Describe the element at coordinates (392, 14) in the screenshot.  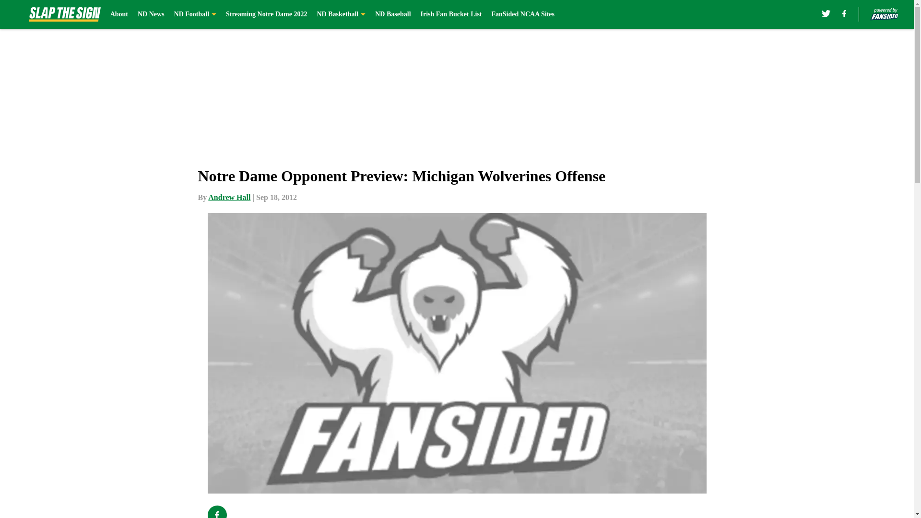
I see `ND Baseball` at that location.